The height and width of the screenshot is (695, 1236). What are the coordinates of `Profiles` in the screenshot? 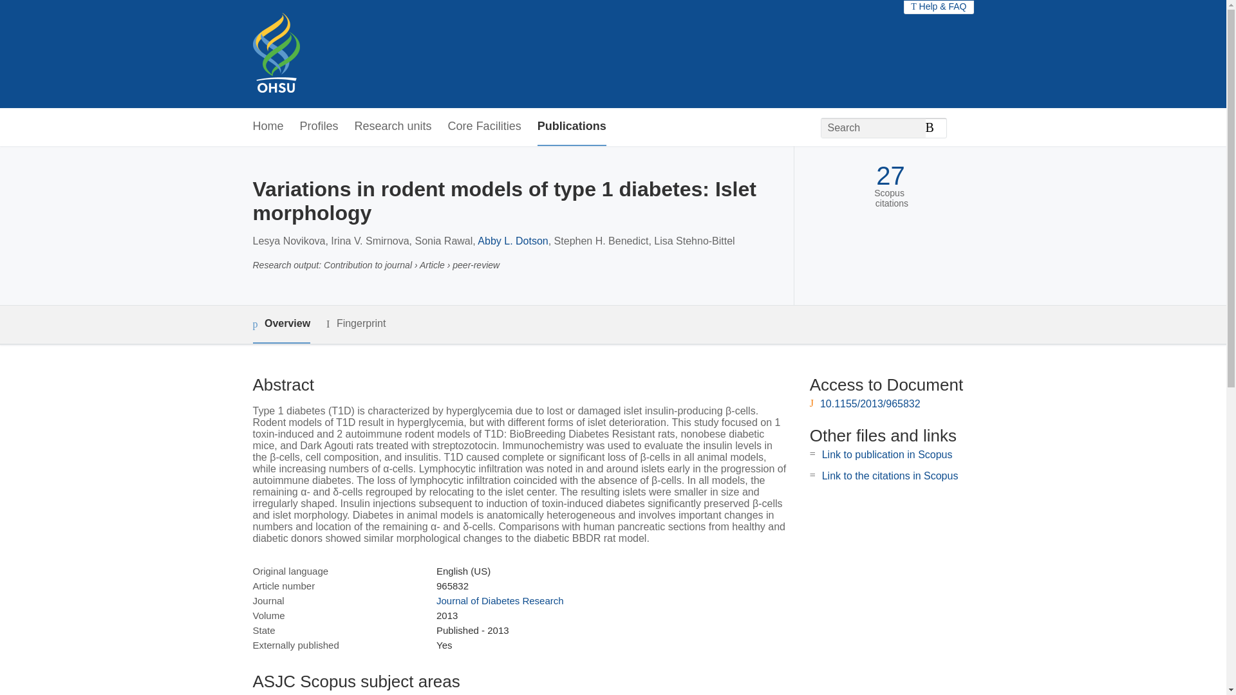 It's located at (319, 127).